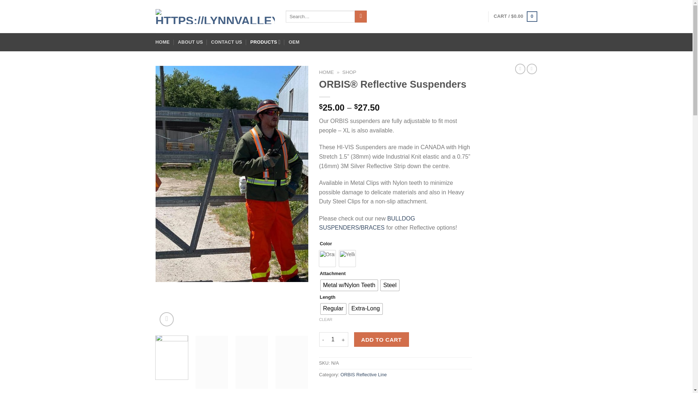 The width and height of the screenshot is (698, 393). What do you see at coordinates (389, 285) in the screenshot?
I see `Steel` at bounding box center [389, 285].